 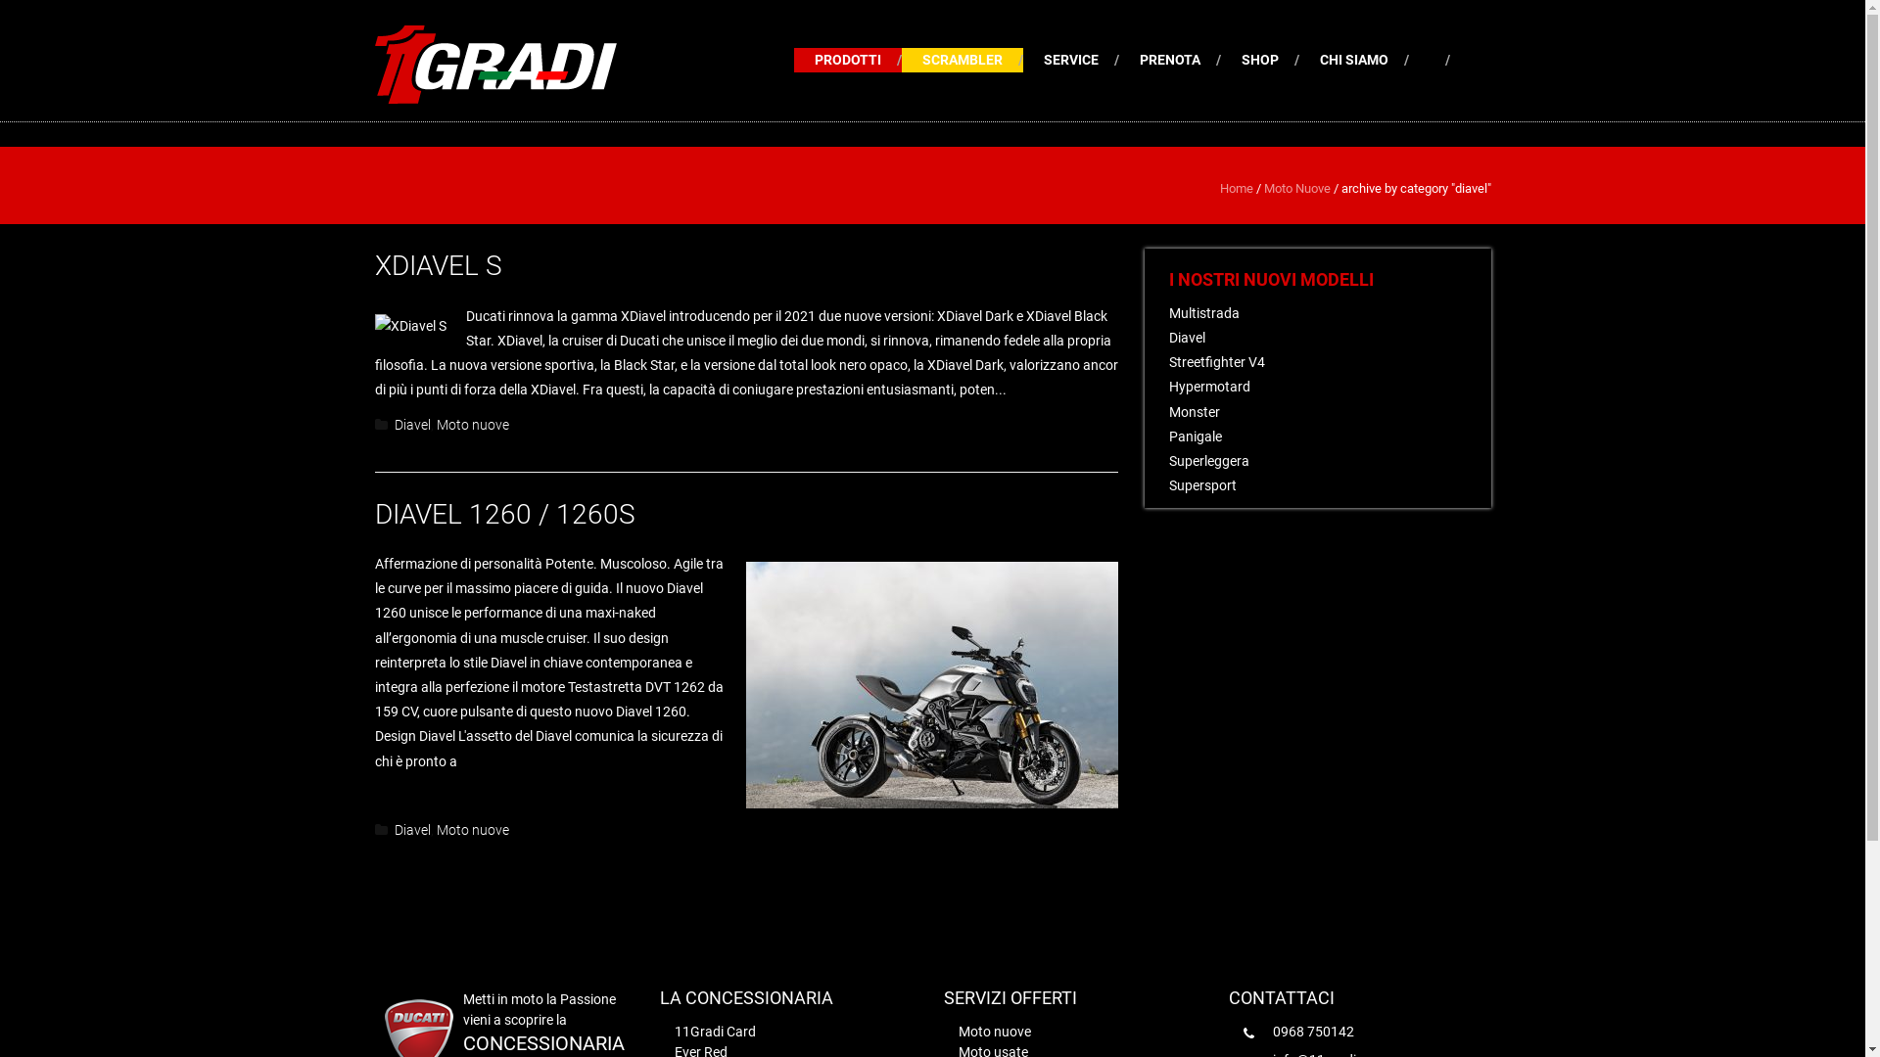 I want to click on Diavel, so click(x=411, y=425).